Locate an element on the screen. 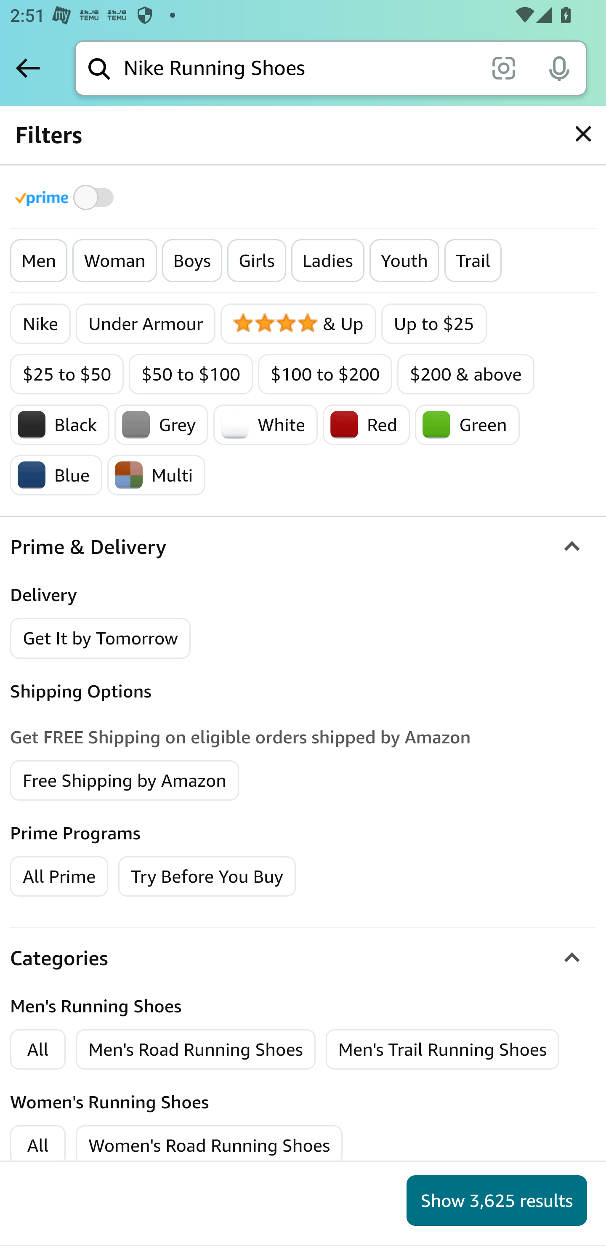 This screenshot has height=1246, width=606. Categories is located at coordinates (303, 958).